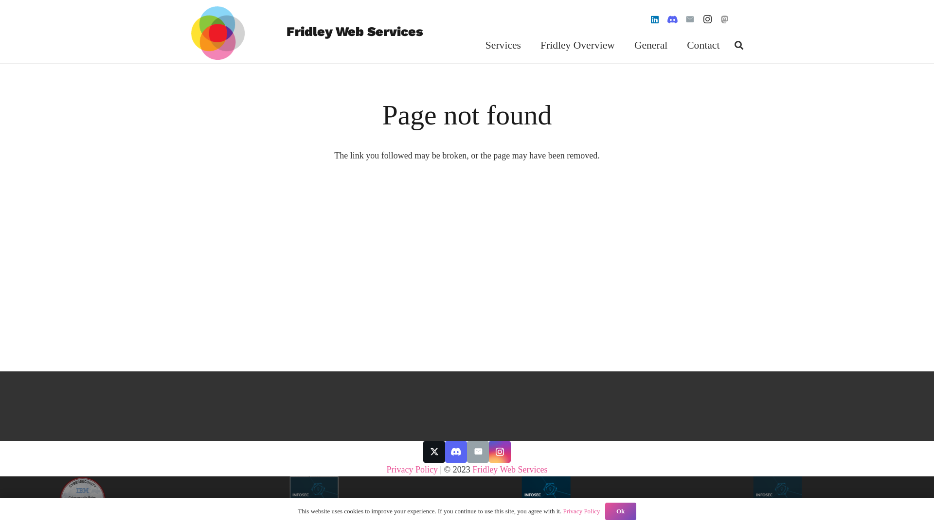  What do you see at coordinates (703, 45) in the screenshot?
I see `Contact` at bounding box center [703, 45].